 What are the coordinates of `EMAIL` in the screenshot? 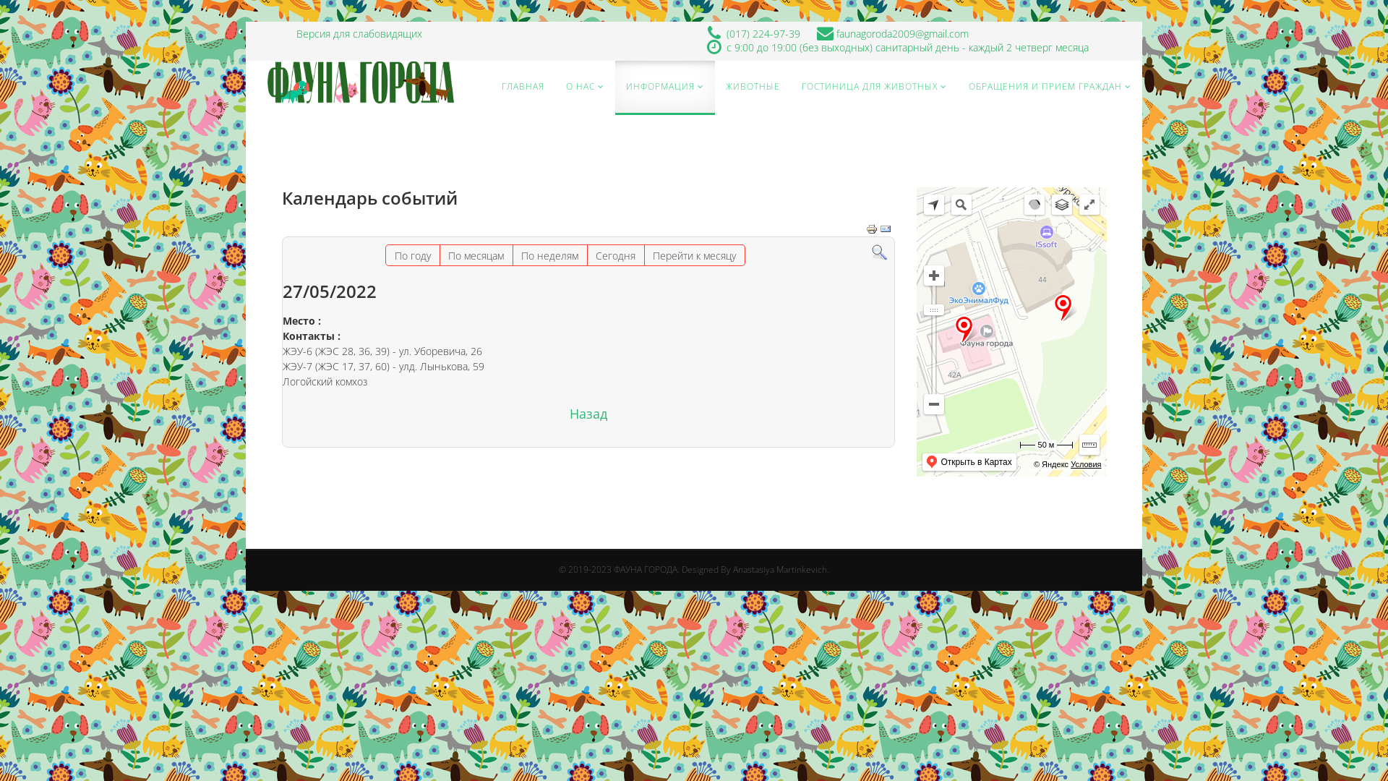 It's located at (885, 229).